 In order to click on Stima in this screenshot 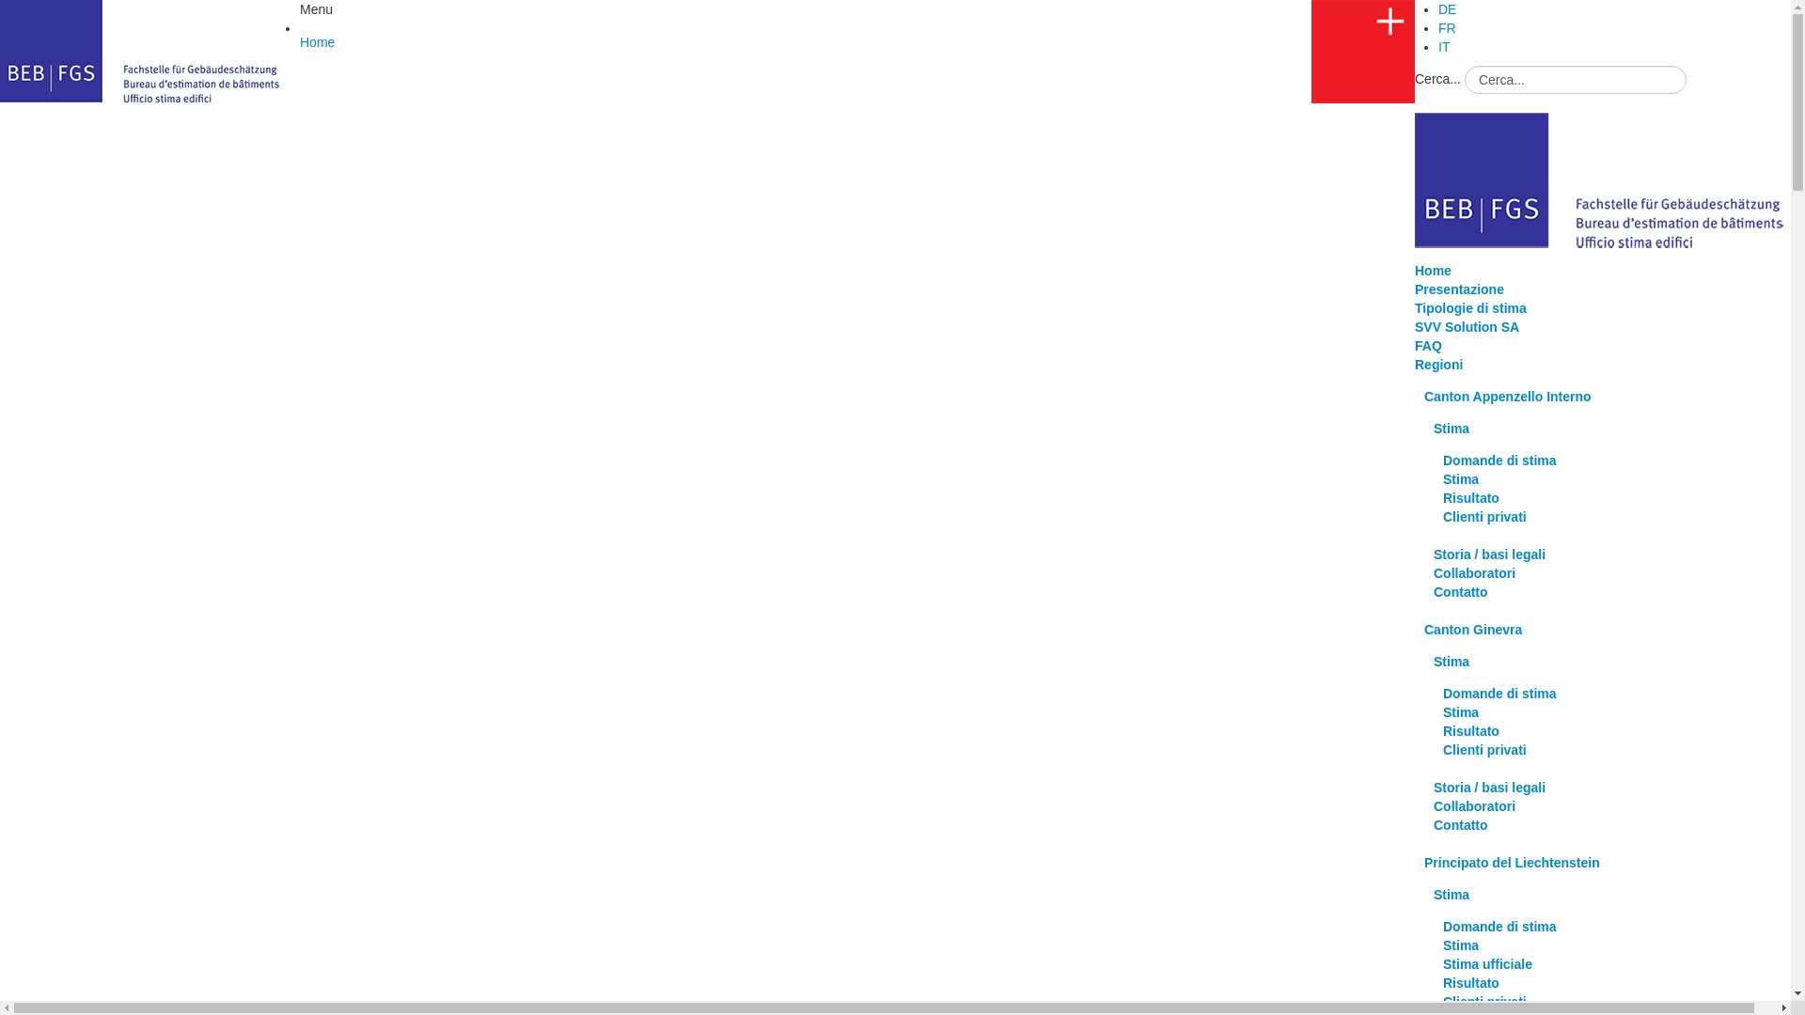, I will do `click(1452, 662)`.